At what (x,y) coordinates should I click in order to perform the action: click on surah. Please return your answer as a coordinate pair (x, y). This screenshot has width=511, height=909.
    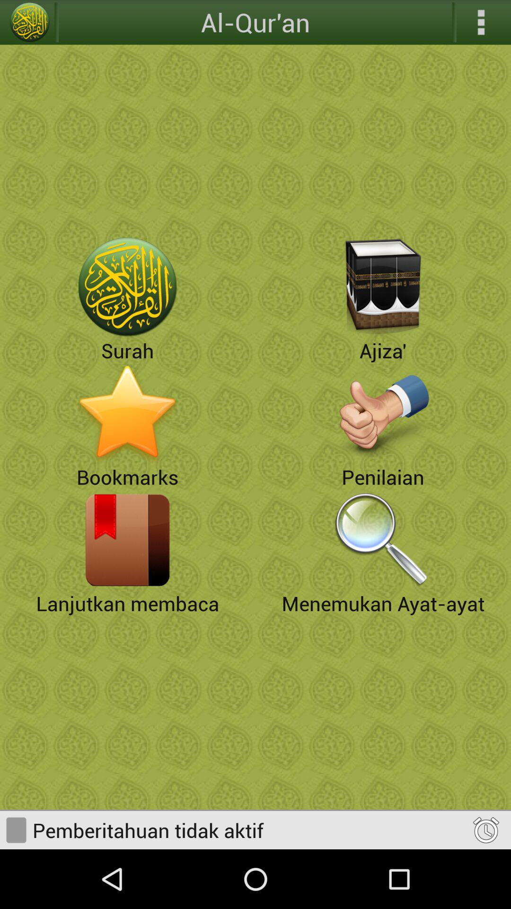
    Looking at the image, I should click on (128, 287).